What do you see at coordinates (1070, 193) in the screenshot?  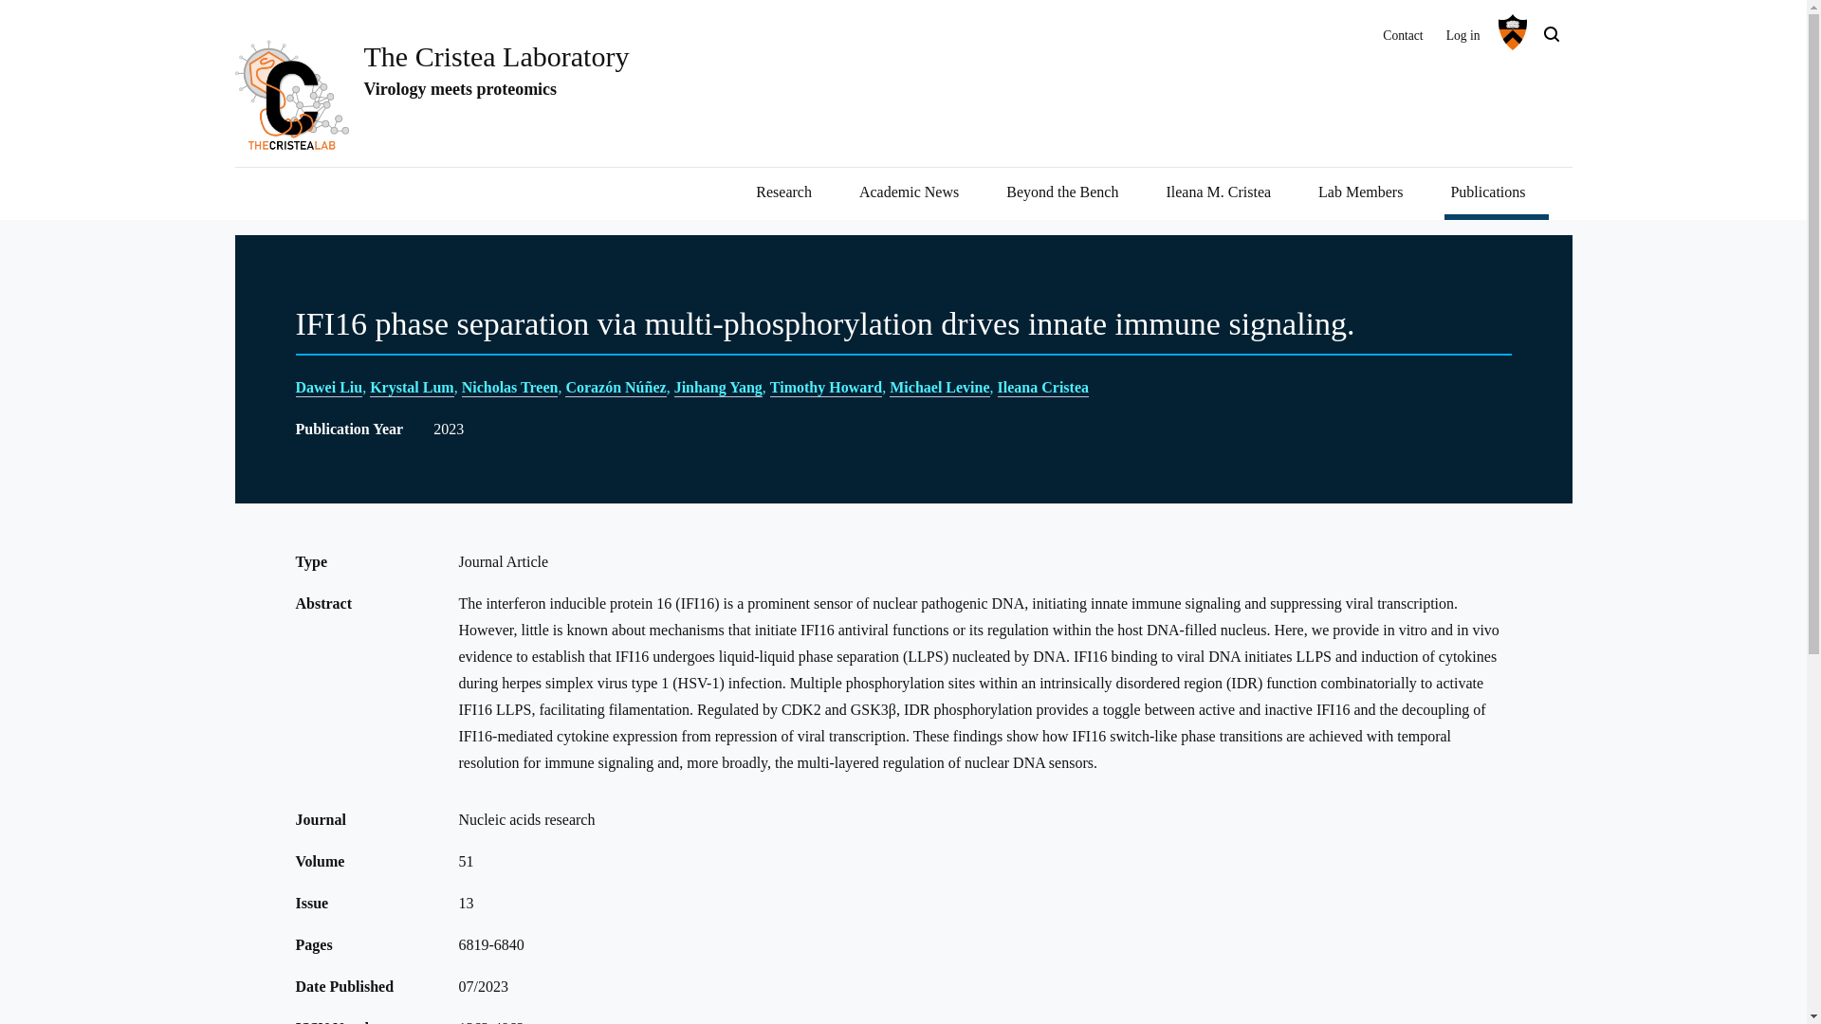 I see `Beyond the Bench` at bounding box center [1070, 193].